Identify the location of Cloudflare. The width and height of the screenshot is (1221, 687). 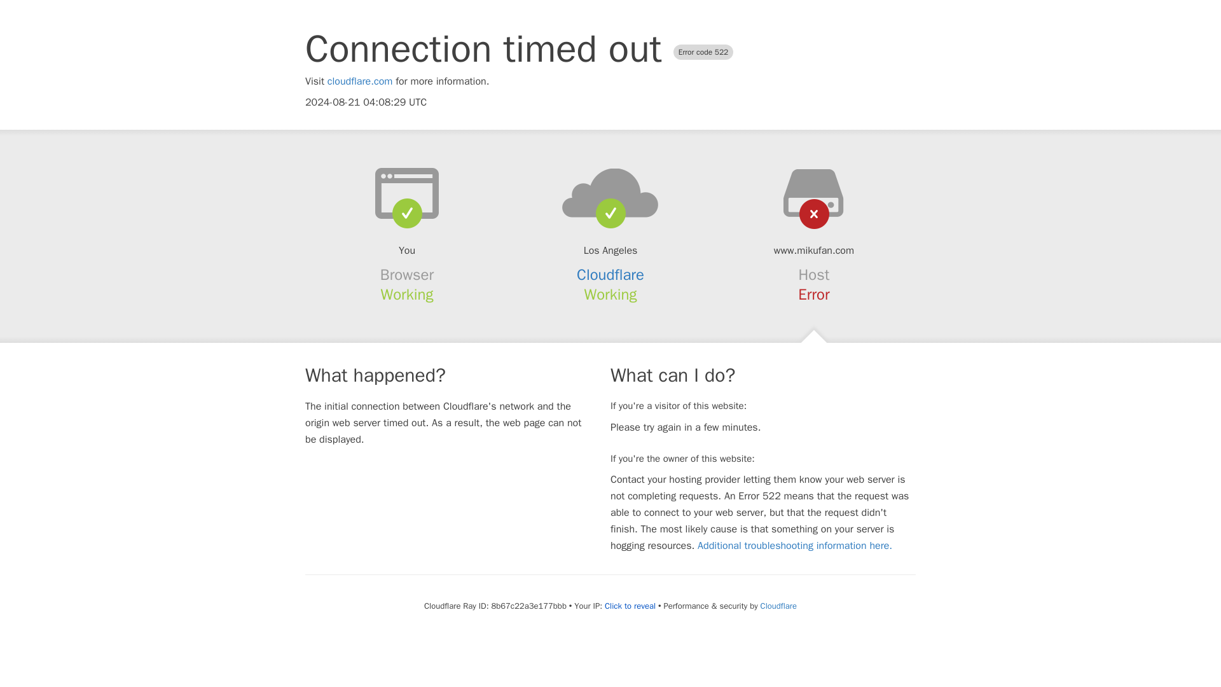
(610, 275).